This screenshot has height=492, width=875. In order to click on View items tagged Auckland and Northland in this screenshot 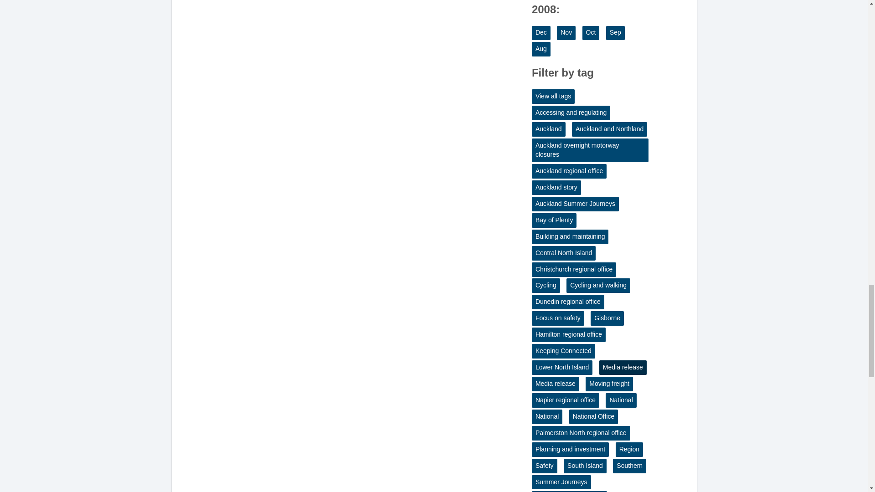, I will do `click(610, 129)`.